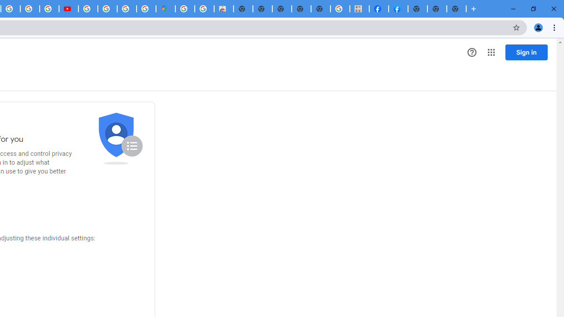 Image resolution: width=564 pixels, height=317 pixels. What do you see at coordinates (398, 9) in the screenshot?
I see `Sign Up for Facebook` at bounding box center [398, 9].